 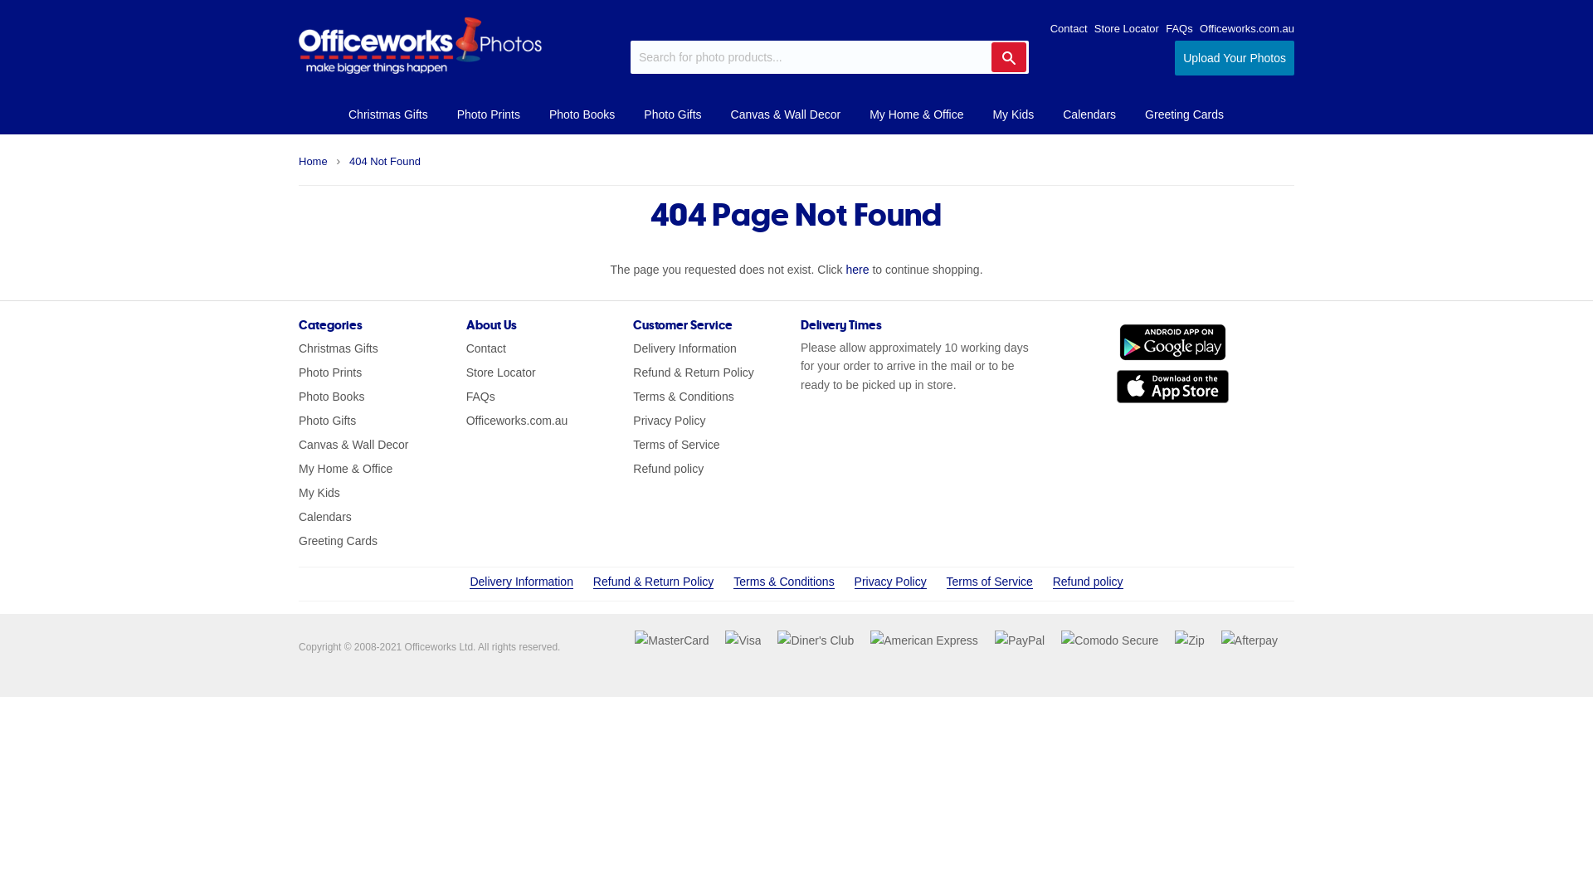 What do you see at coordinates (1069, 28) in the screenshot?
I see `Contact` at bounding box center [1069, 28].